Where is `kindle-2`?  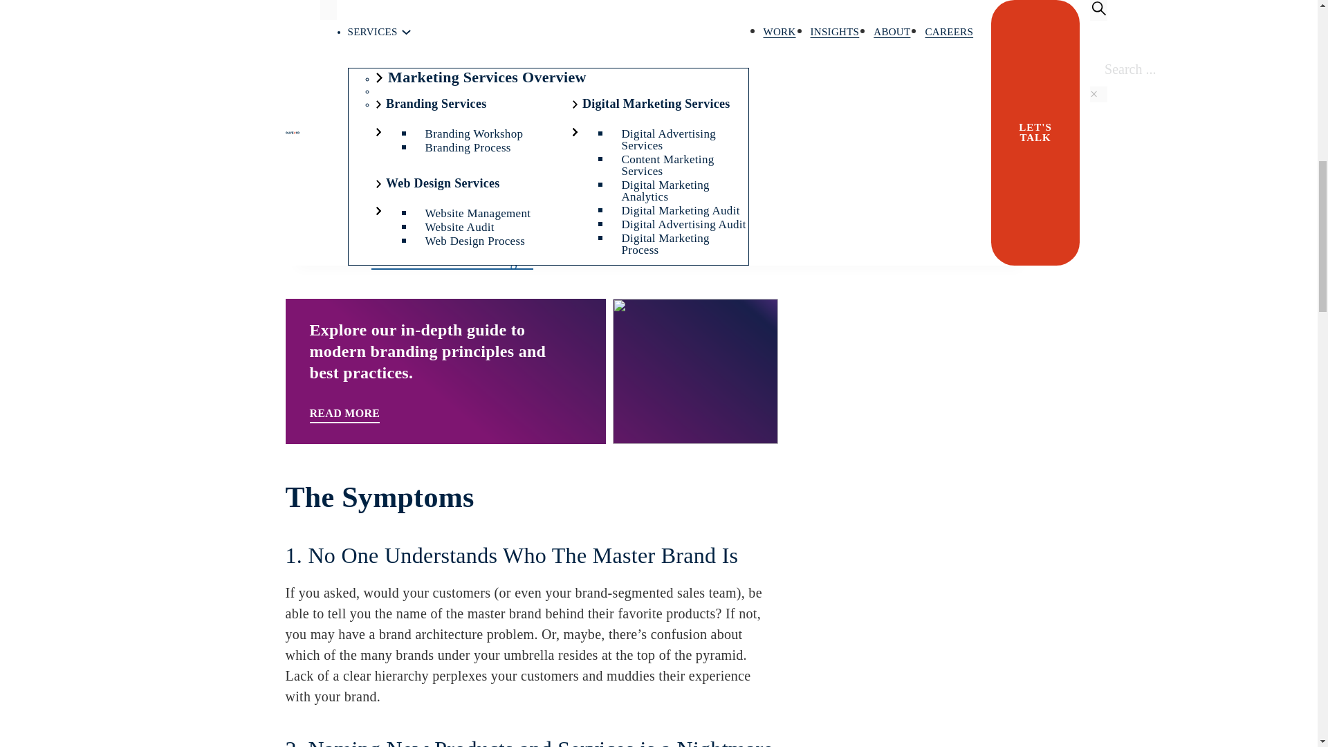
kindle-2 is located at coordinates (869, 11).